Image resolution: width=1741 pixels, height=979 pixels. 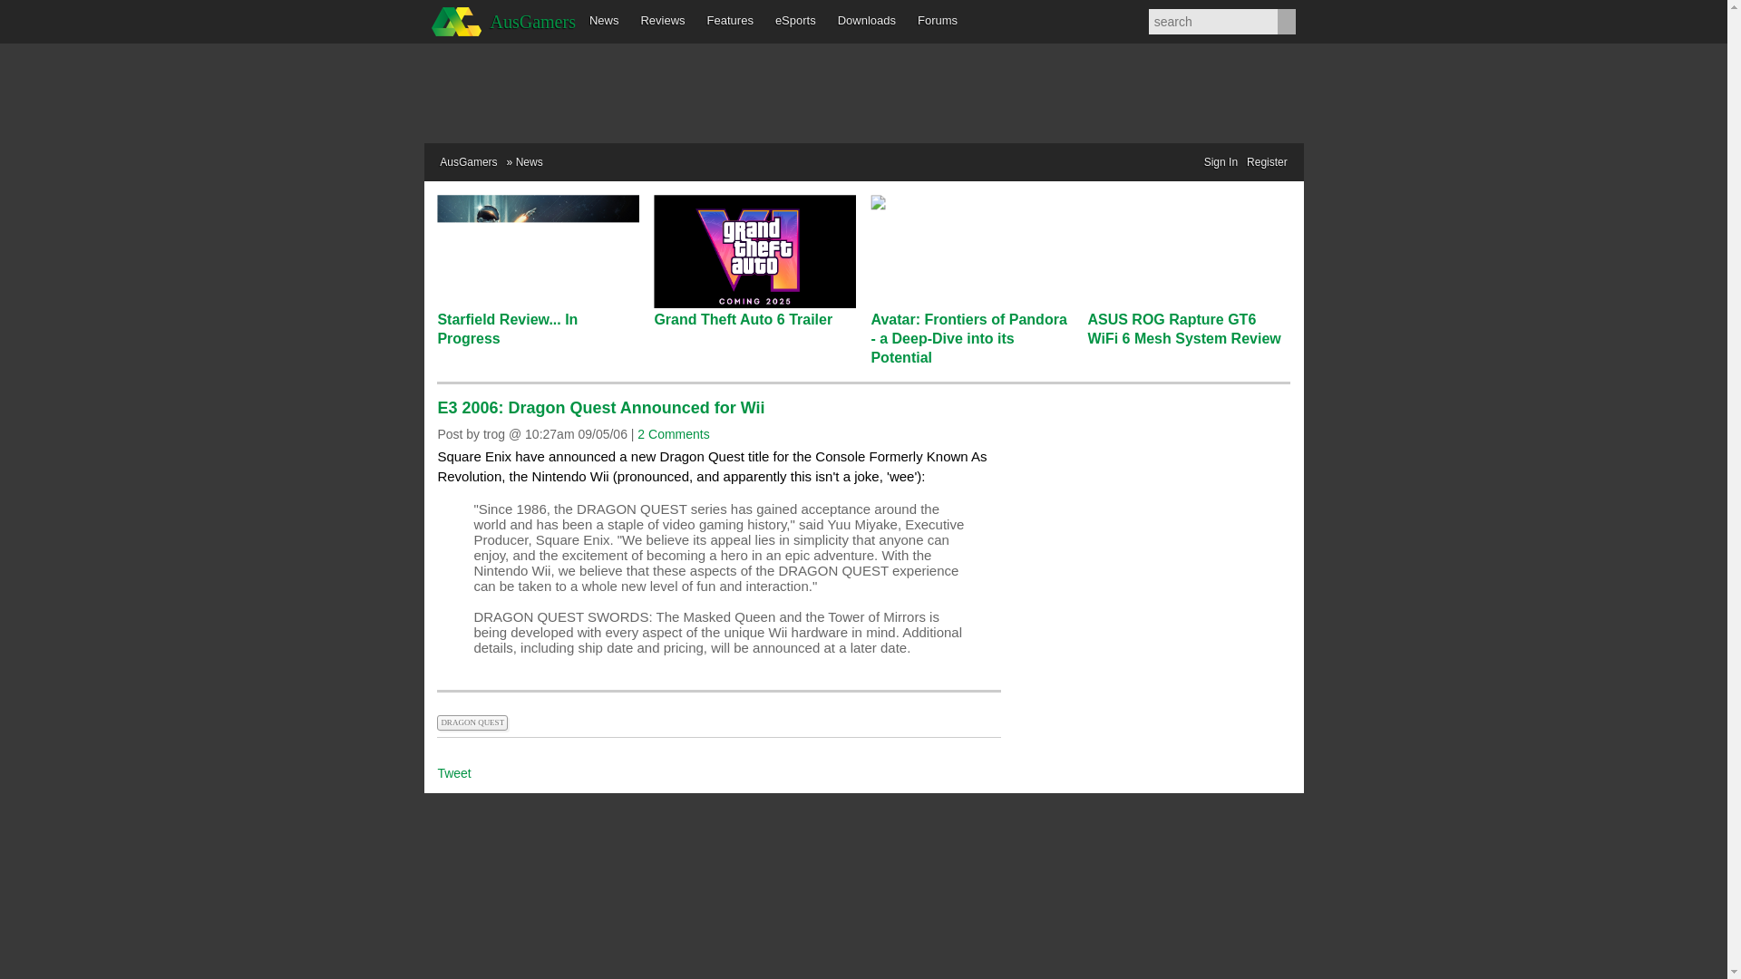 What do you see at coordinates (507, 329) in the screenshot?
I see `Starfield Review... In Progress` at bounding box center [507, 329].